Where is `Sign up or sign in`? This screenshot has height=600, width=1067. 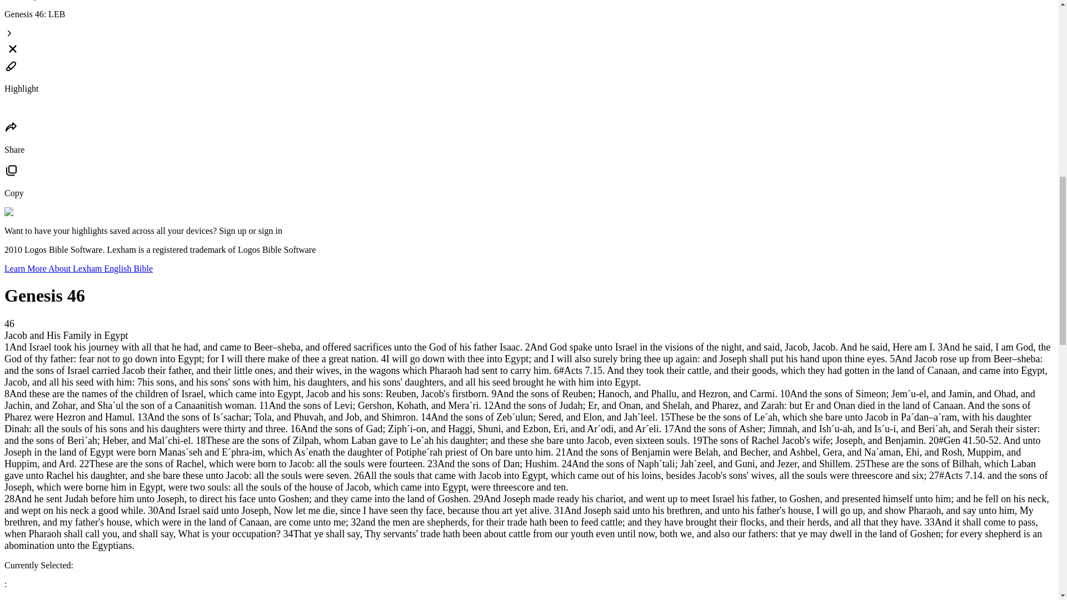 Sign up or sign in is located at coordinates (250, 231).